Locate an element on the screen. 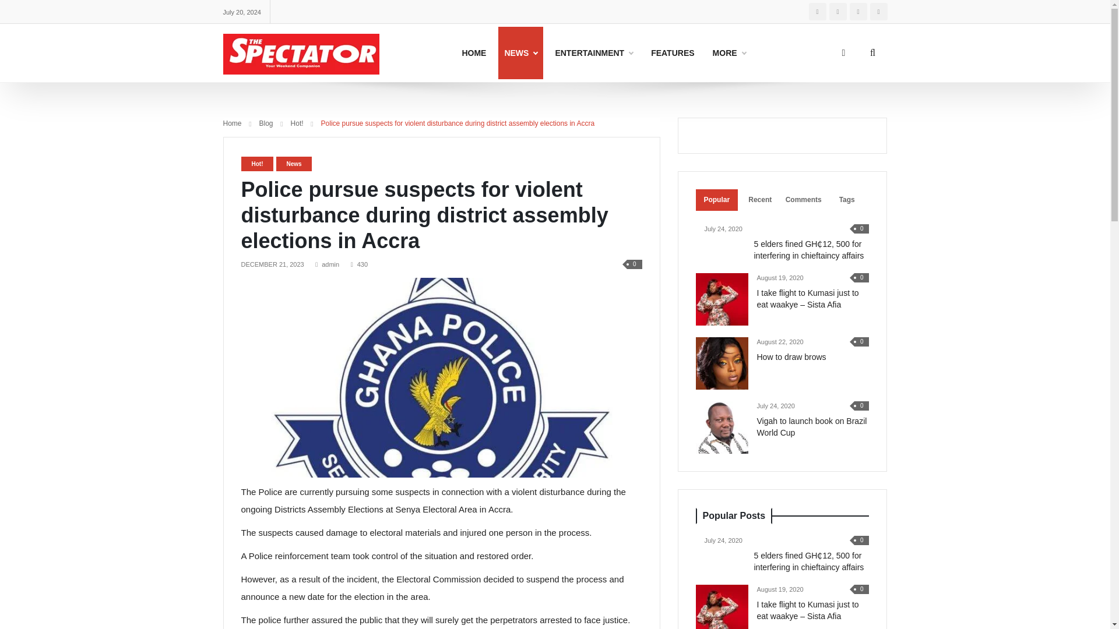 This screenshot has width=1119, height=629. FEATURES is located at coordinates (593, 53).